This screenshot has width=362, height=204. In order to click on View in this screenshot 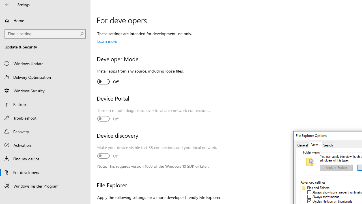, I will do `click(315, 145)`.